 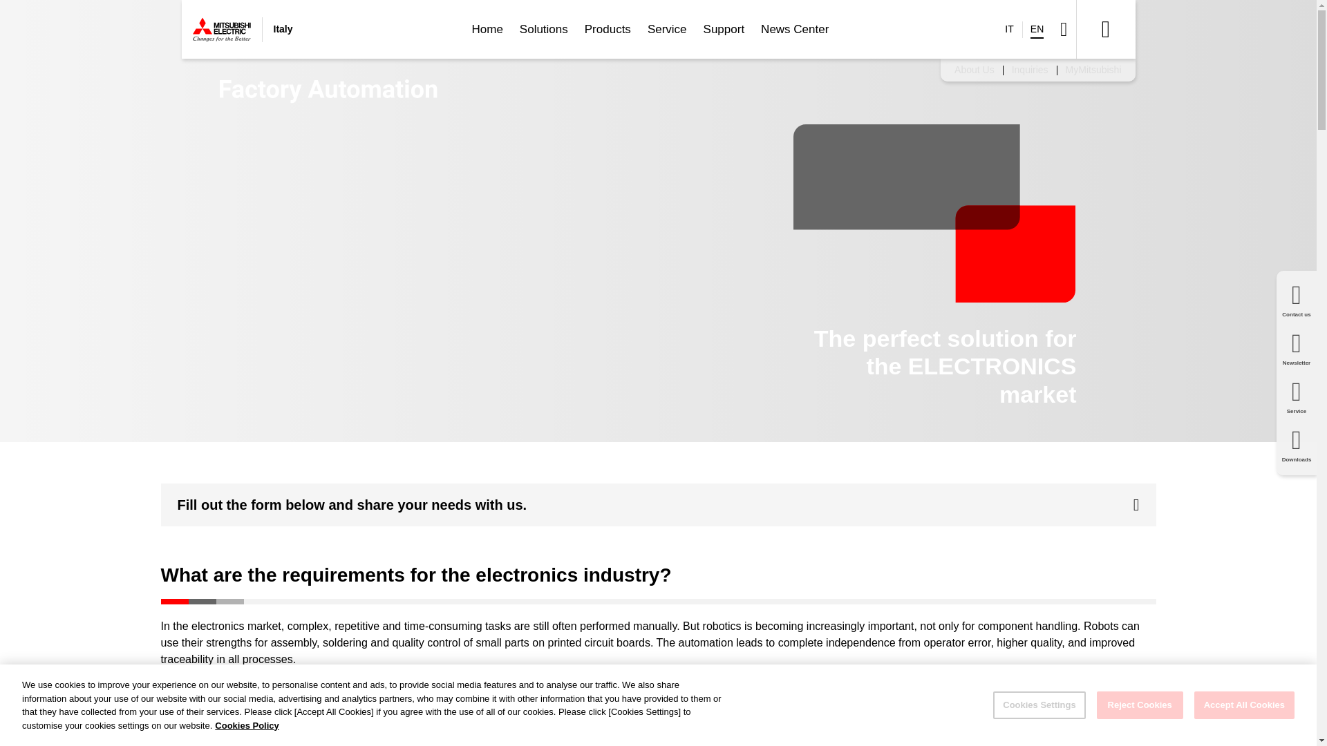 I want to click on Italy, so click(x=242, y=29).